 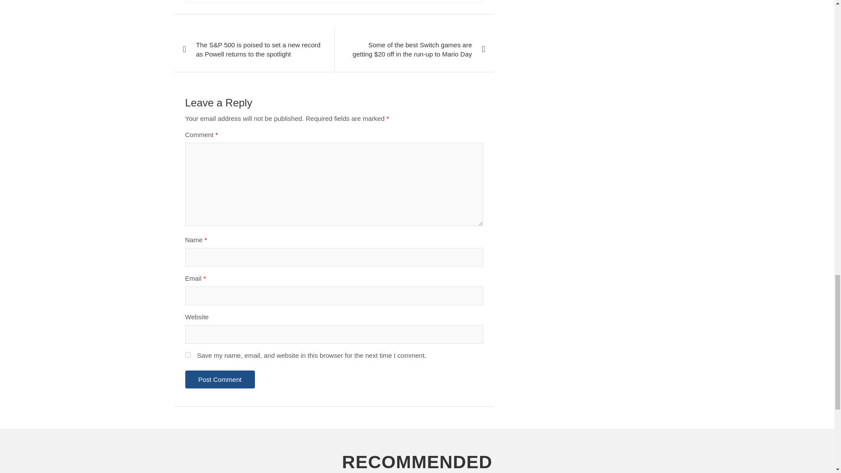 I want to click on Post Comment, so click(x=220, y=379).